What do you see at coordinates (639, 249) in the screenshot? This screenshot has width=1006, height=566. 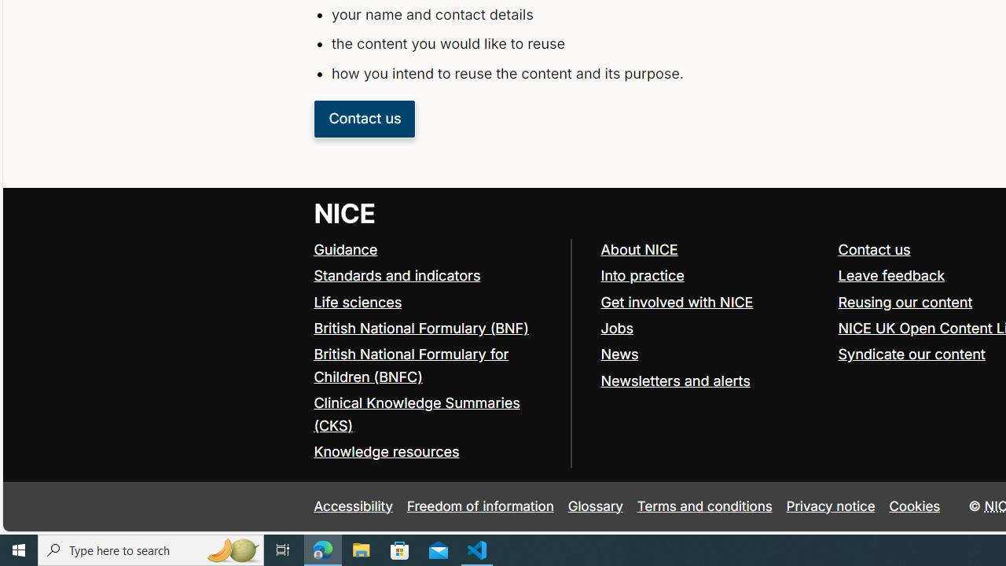 I see `About NICE` at bounding box center [639, 249].